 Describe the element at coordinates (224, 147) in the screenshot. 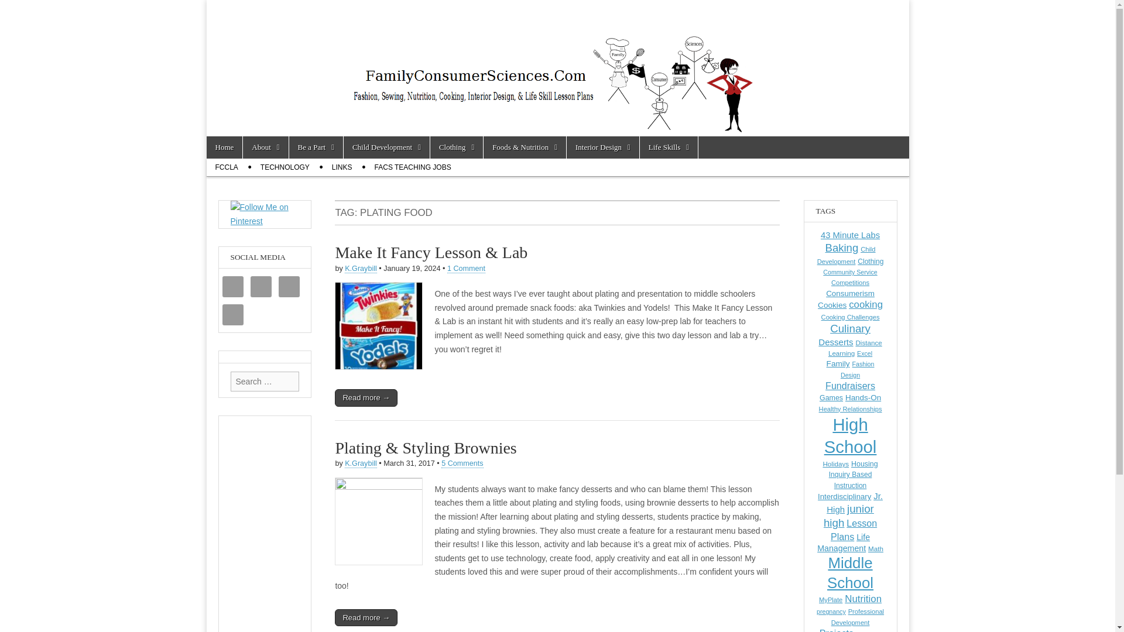

I see `Home` at that location.